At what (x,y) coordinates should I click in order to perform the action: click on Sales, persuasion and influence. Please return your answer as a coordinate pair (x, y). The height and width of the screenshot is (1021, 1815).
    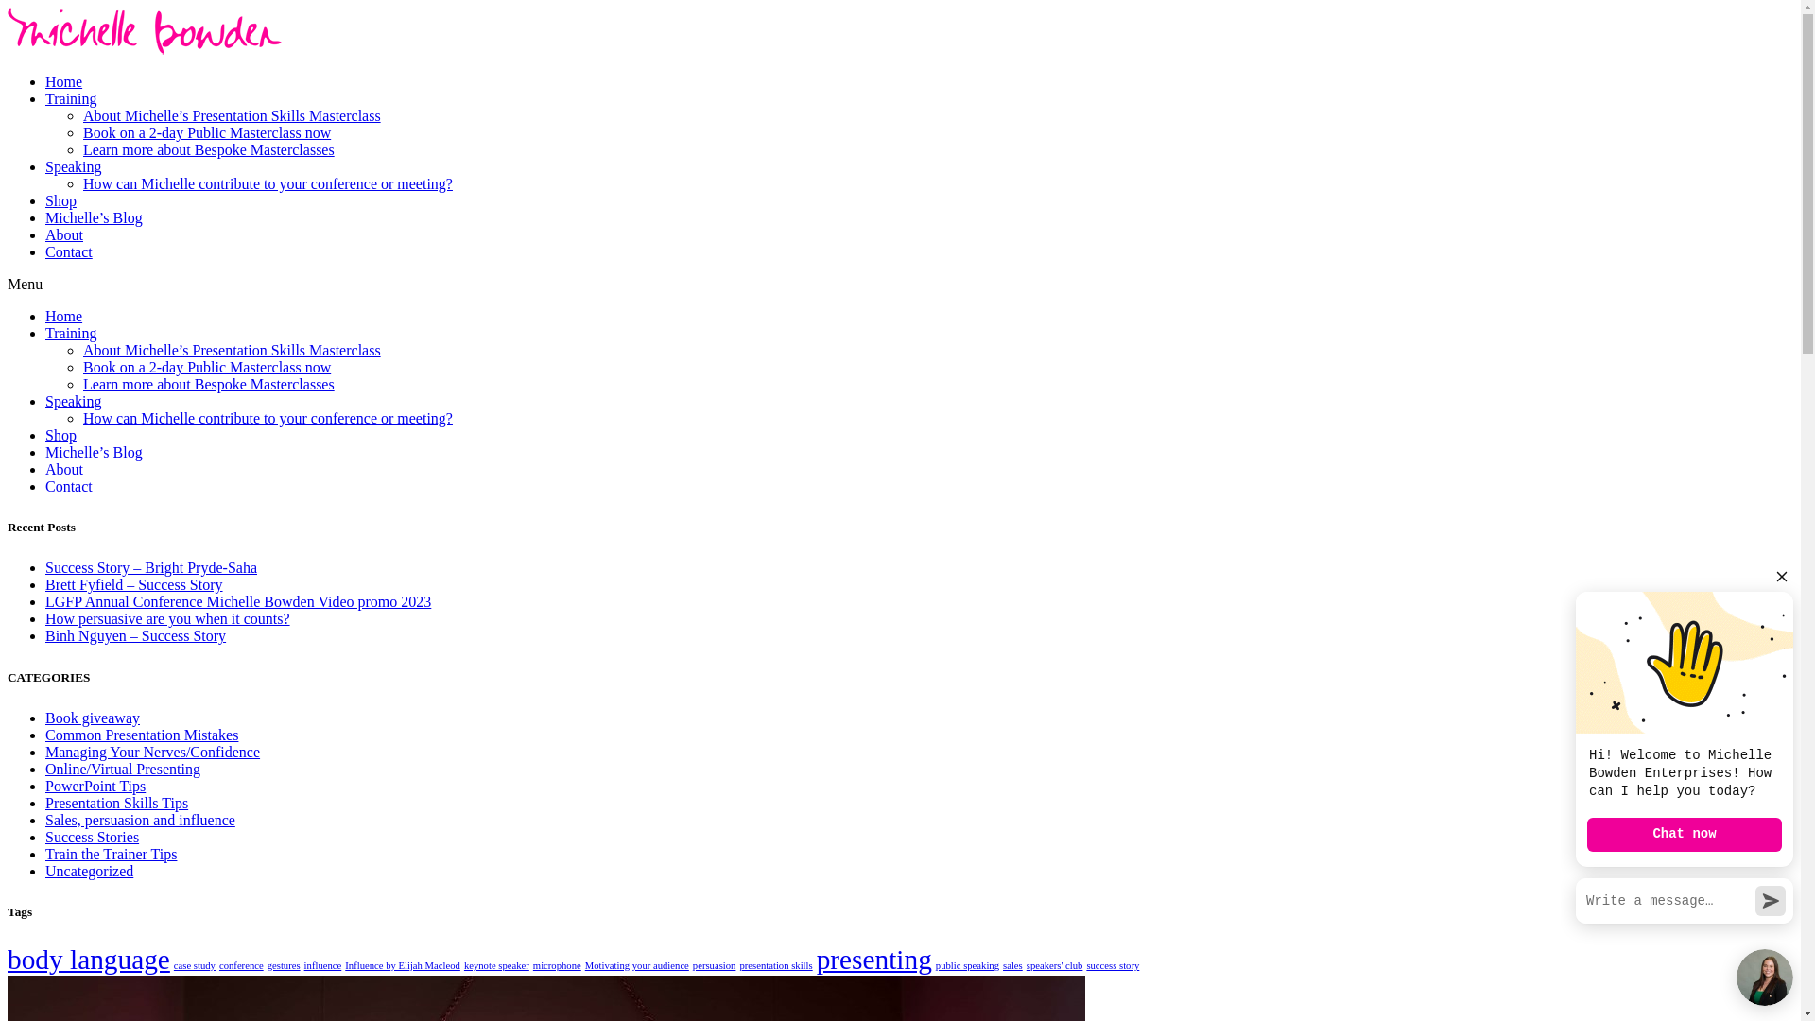
    Looking at the image, I should click on (140, 821).